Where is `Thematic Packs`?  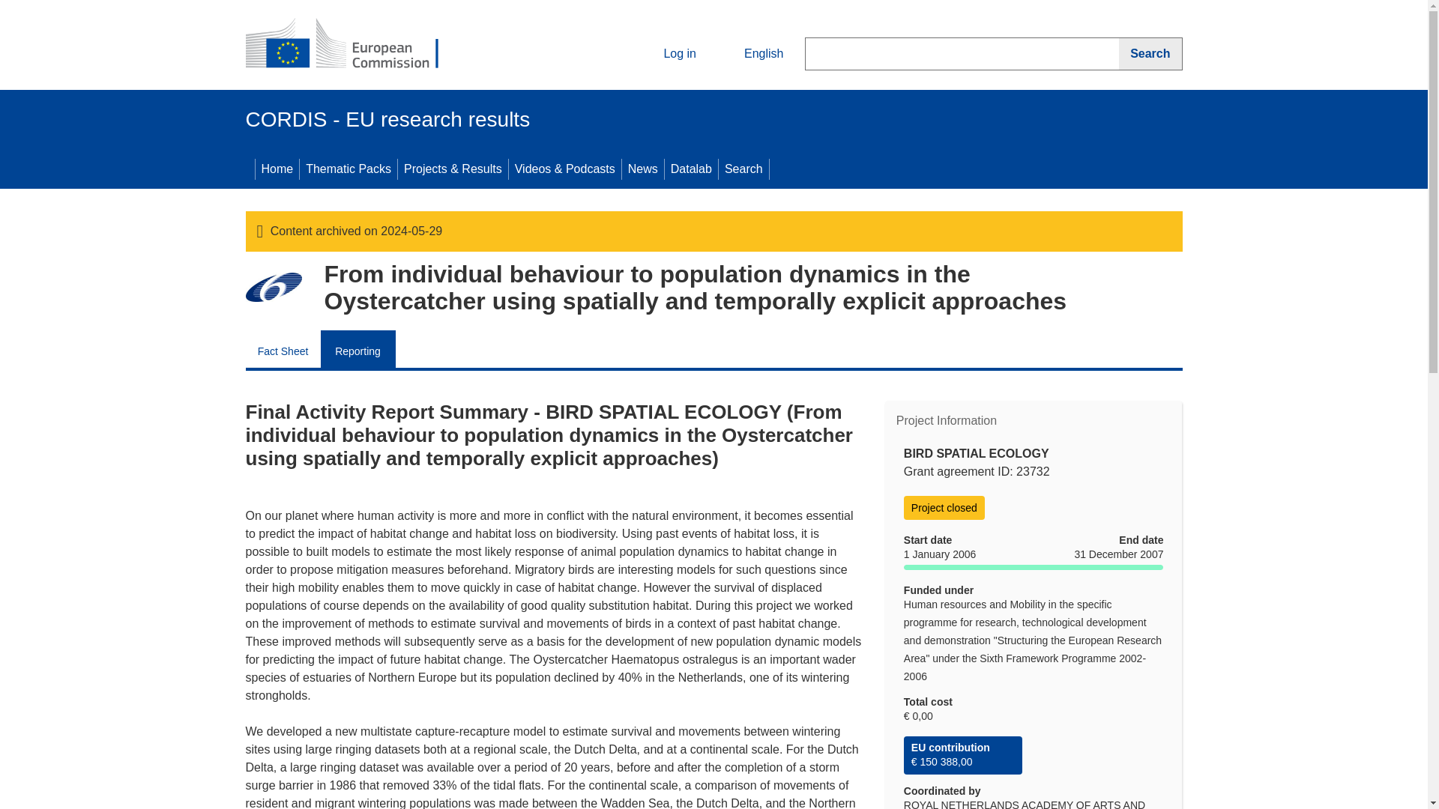
Thematic Packs is located at coordinates (348, 169).